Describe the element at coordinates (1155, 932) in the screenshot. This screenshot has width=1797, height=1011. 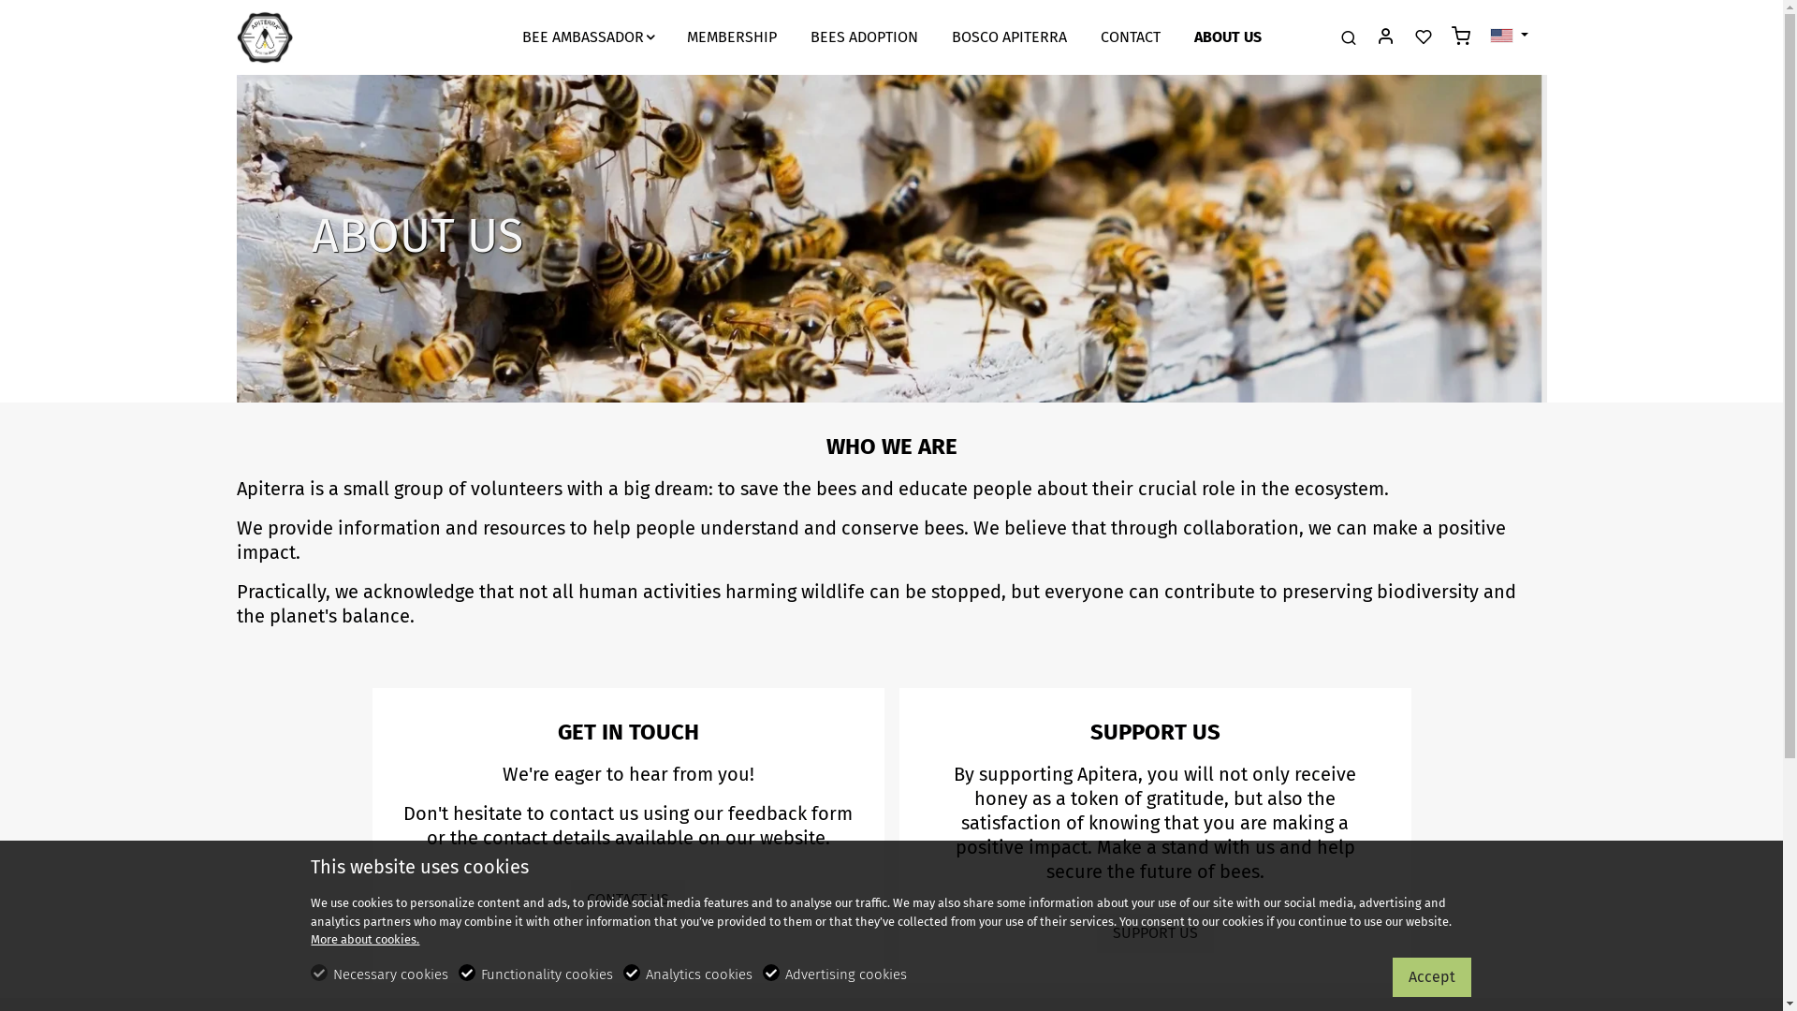
I see `SUPPORT US` at that location.